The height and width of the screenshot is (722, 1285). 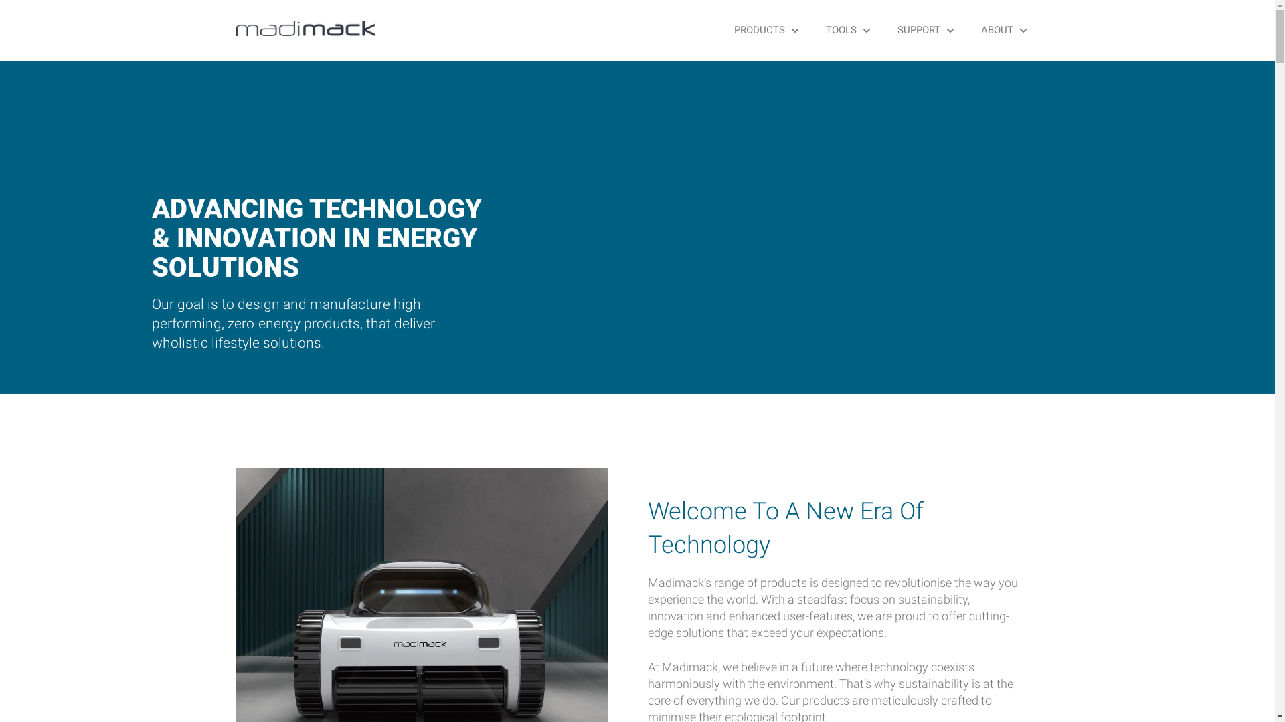 I want to click on SHOW SUBMENU FOR TOOLS, so click(x=863, y=31).